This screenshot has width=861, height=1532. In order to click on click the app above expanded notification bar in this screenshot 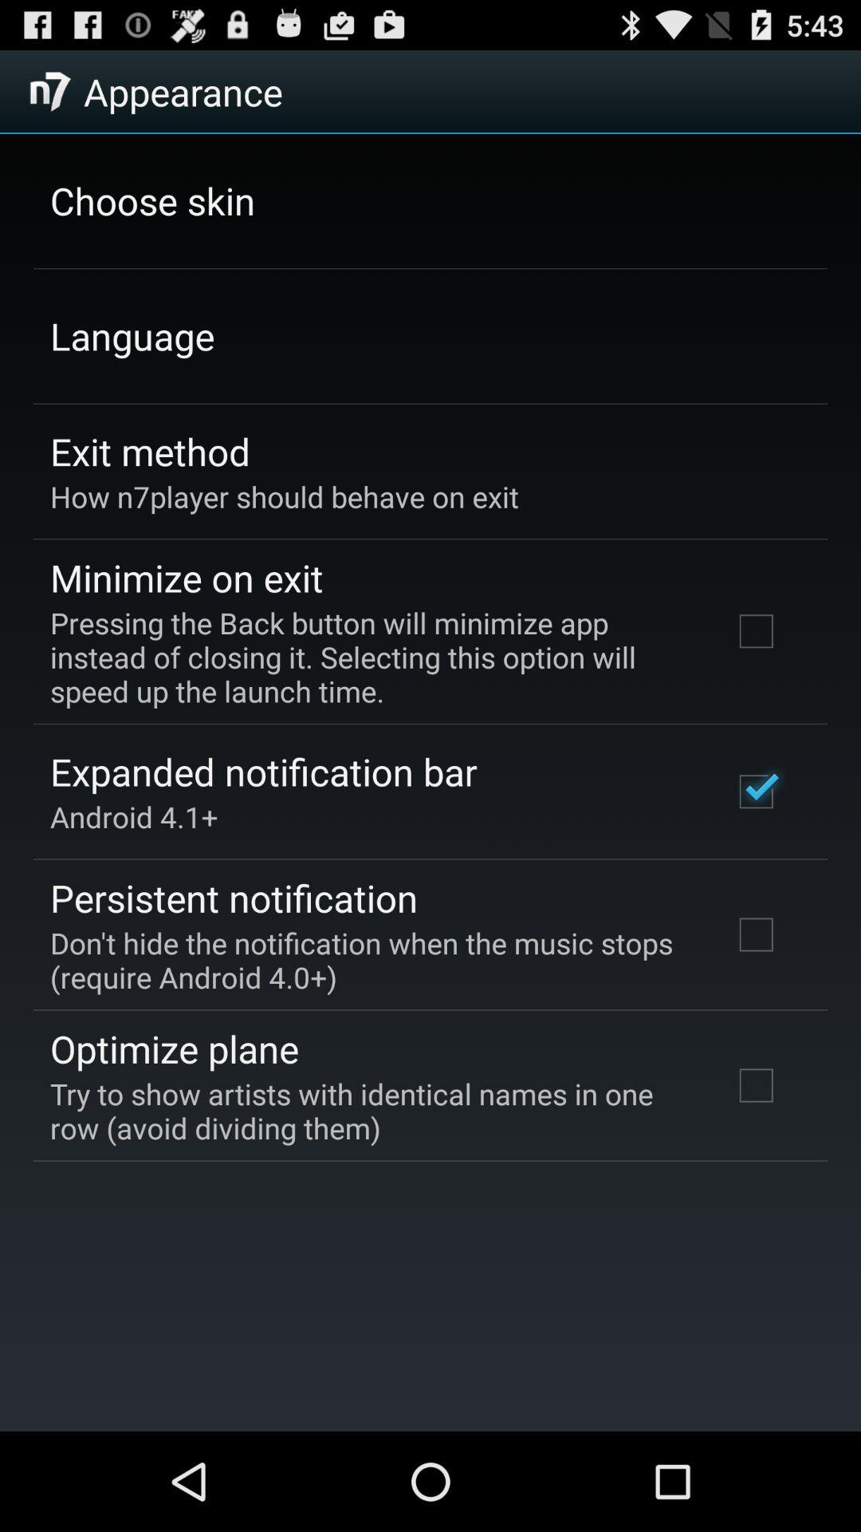, I will do `click(370, 657)`.